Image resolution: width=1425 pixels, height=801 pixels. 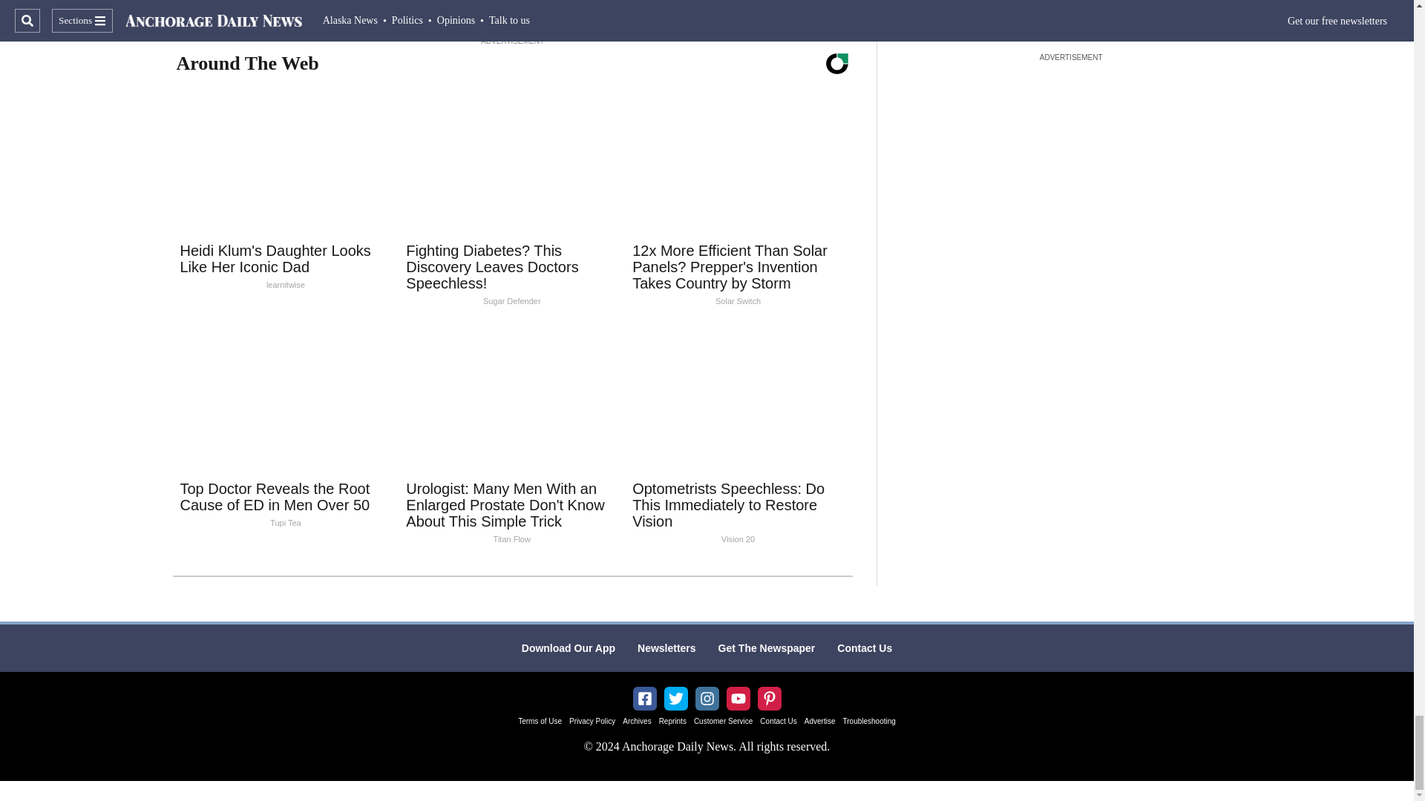 What do you see at coordinates (644, 699) in the screenshot?
I see `Facebook IconAnchorage Daily News Facebook Page` at bounding box center [644, 699].